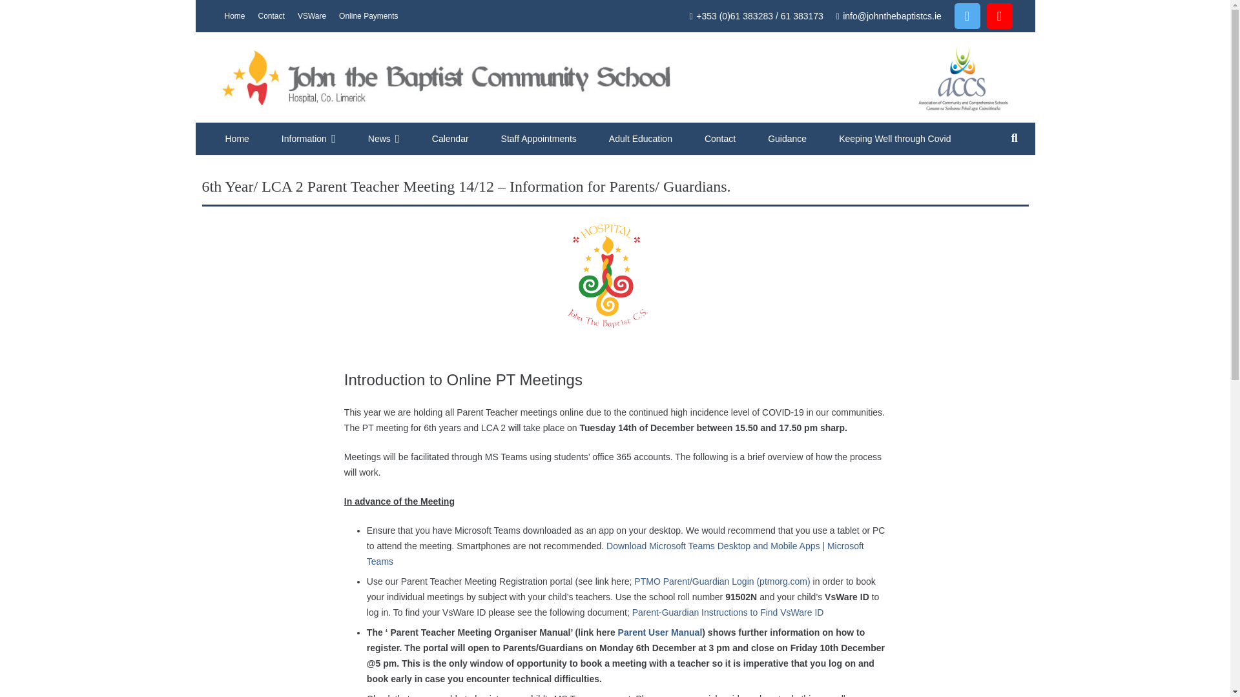 This screenshot has width=1240, height=697. Describe the element at coordinates (368, 15) in the screenshot. I see `Online Payments` at that location.